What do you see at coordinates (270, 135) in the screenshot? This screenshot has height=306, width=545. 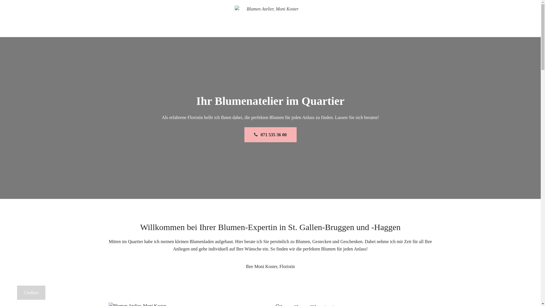 I see `071 535 36 00` at bounding box center [270, 135].